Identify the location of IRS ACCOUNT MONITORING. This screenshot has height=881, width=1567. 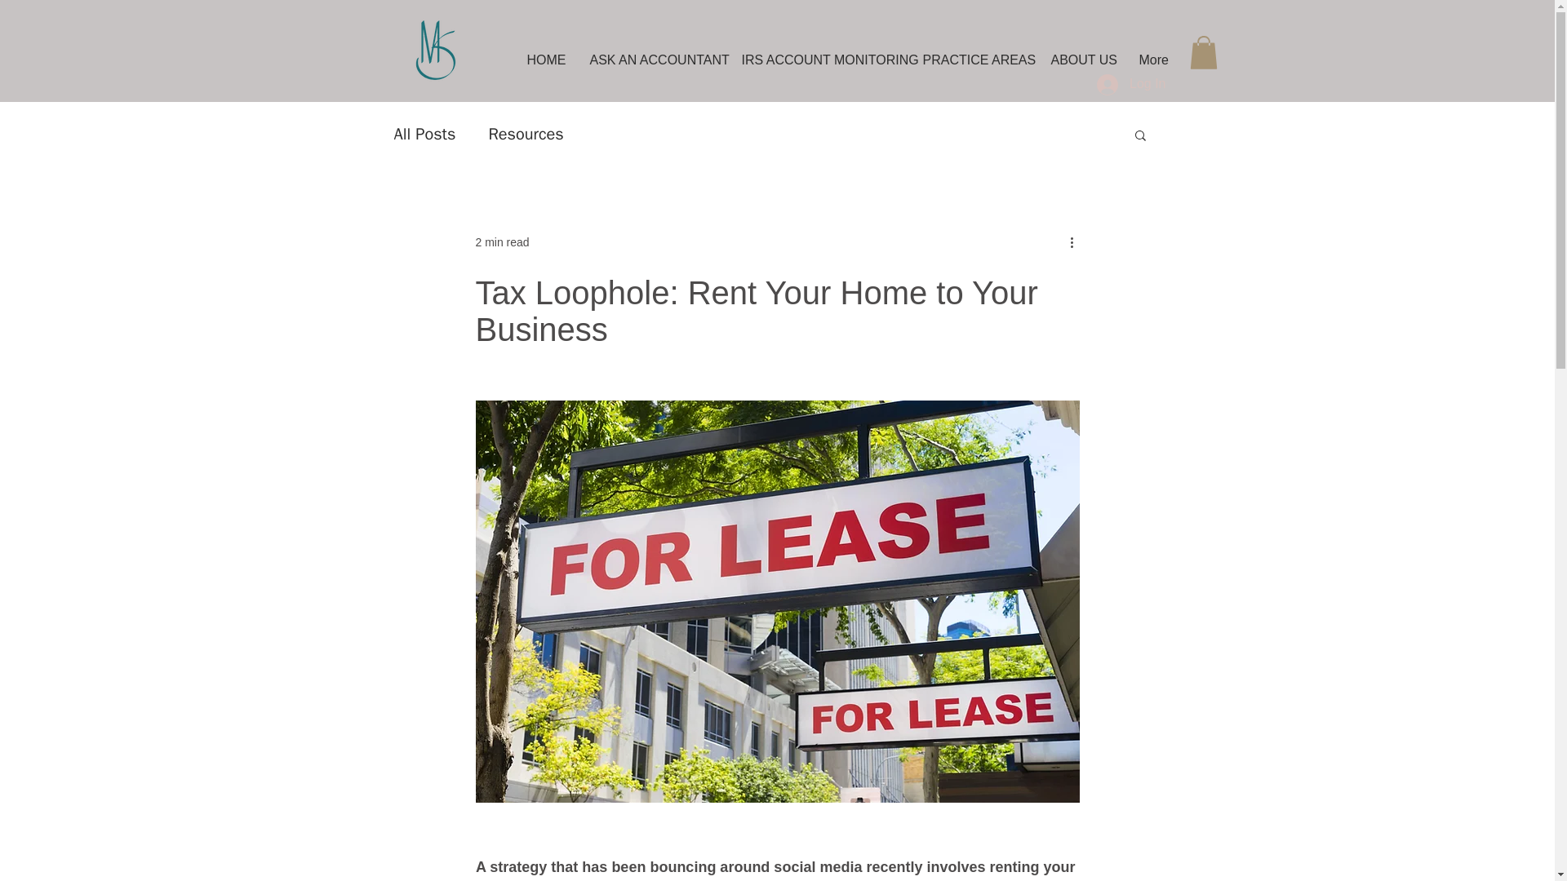
(816, 52).